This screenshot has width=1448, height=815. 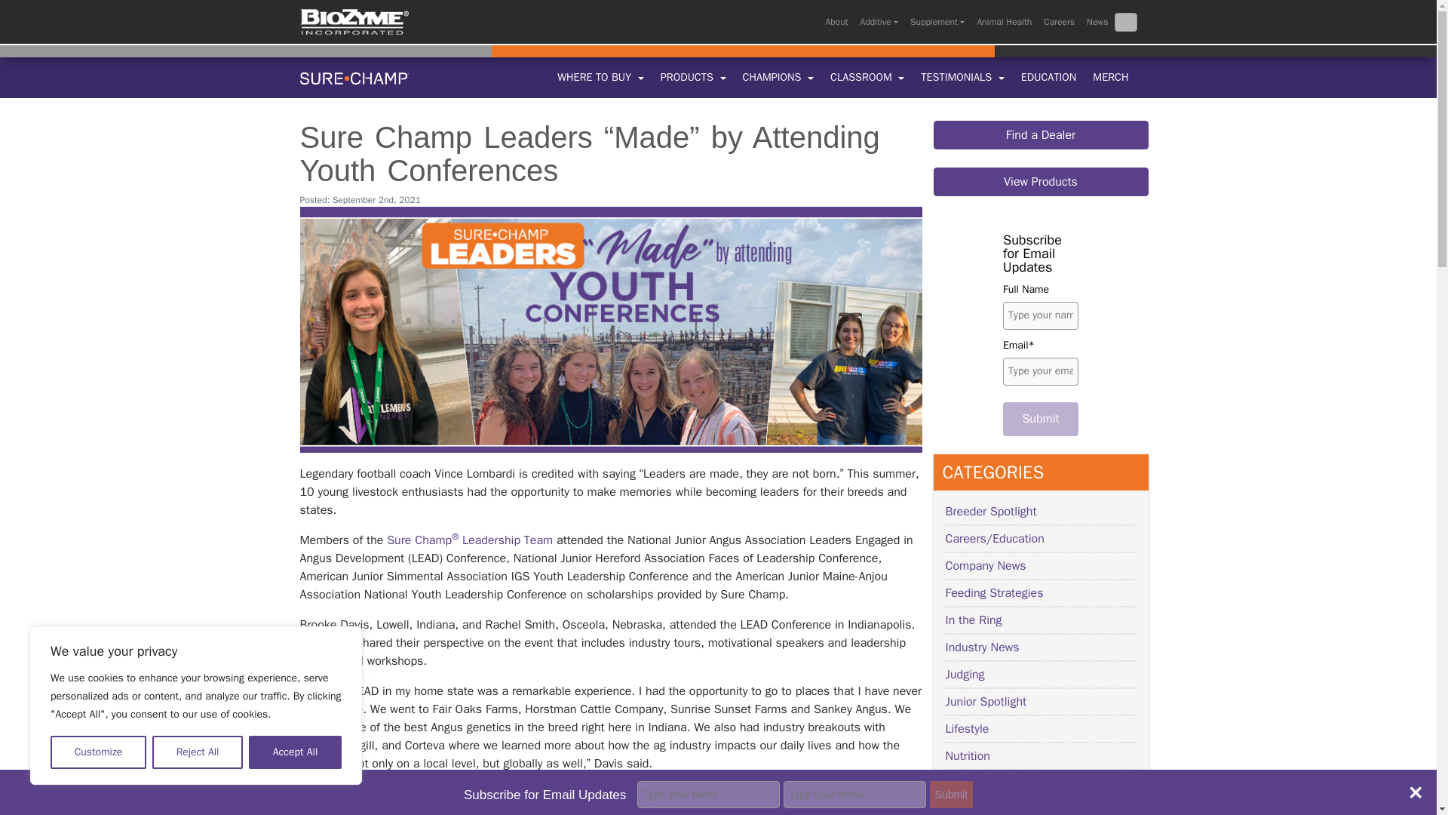 What do you see at coordinates (1059, 22) in the screenshot?
I see `Careers` at bounding box center [1059, 22].